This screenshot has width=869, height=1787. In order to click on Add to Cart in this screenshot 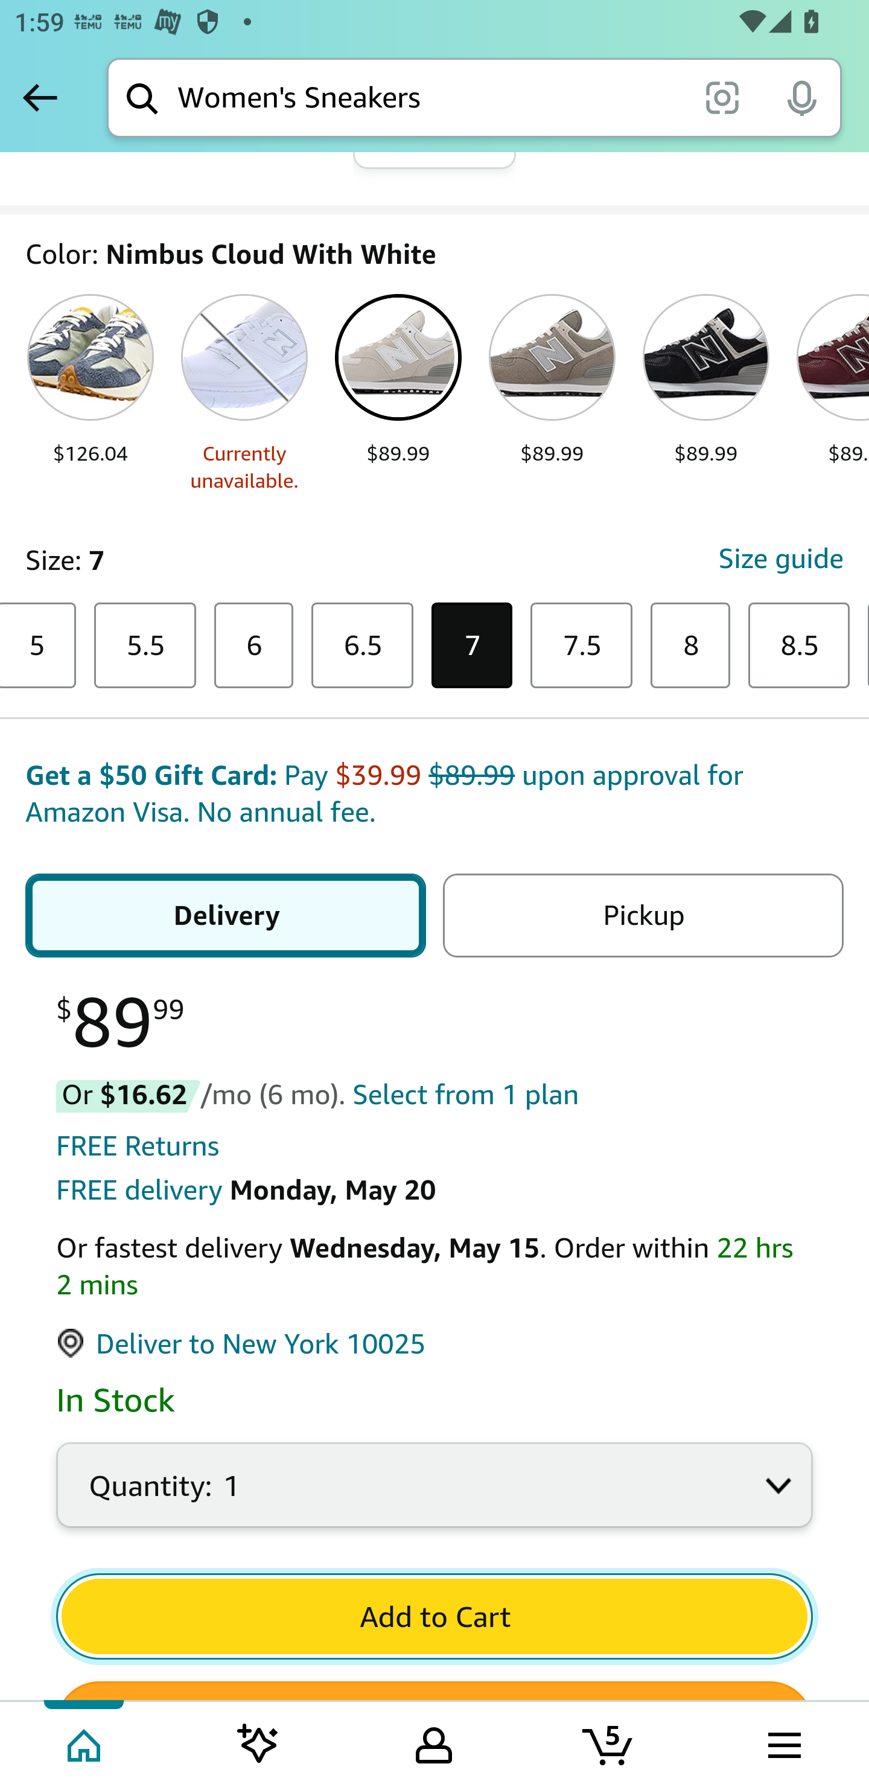, I will do `click(434, 1617)`.